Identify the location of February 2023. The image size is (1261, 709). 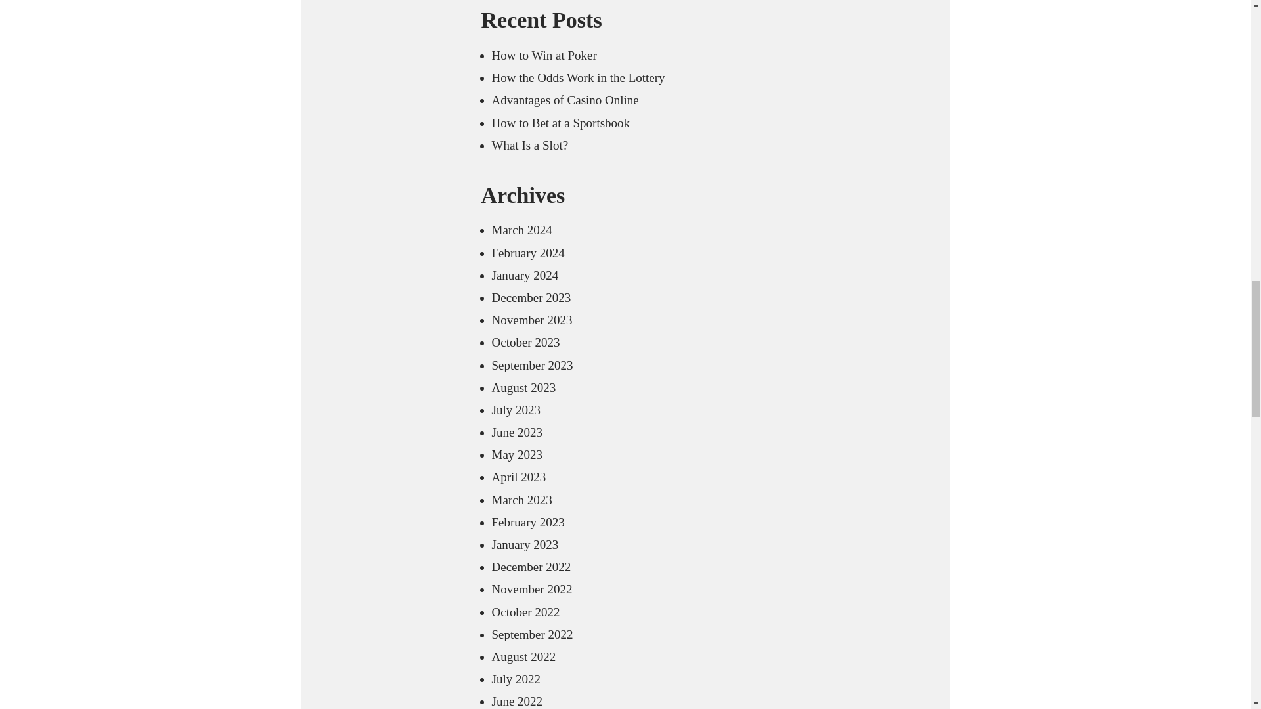
(527, 522).